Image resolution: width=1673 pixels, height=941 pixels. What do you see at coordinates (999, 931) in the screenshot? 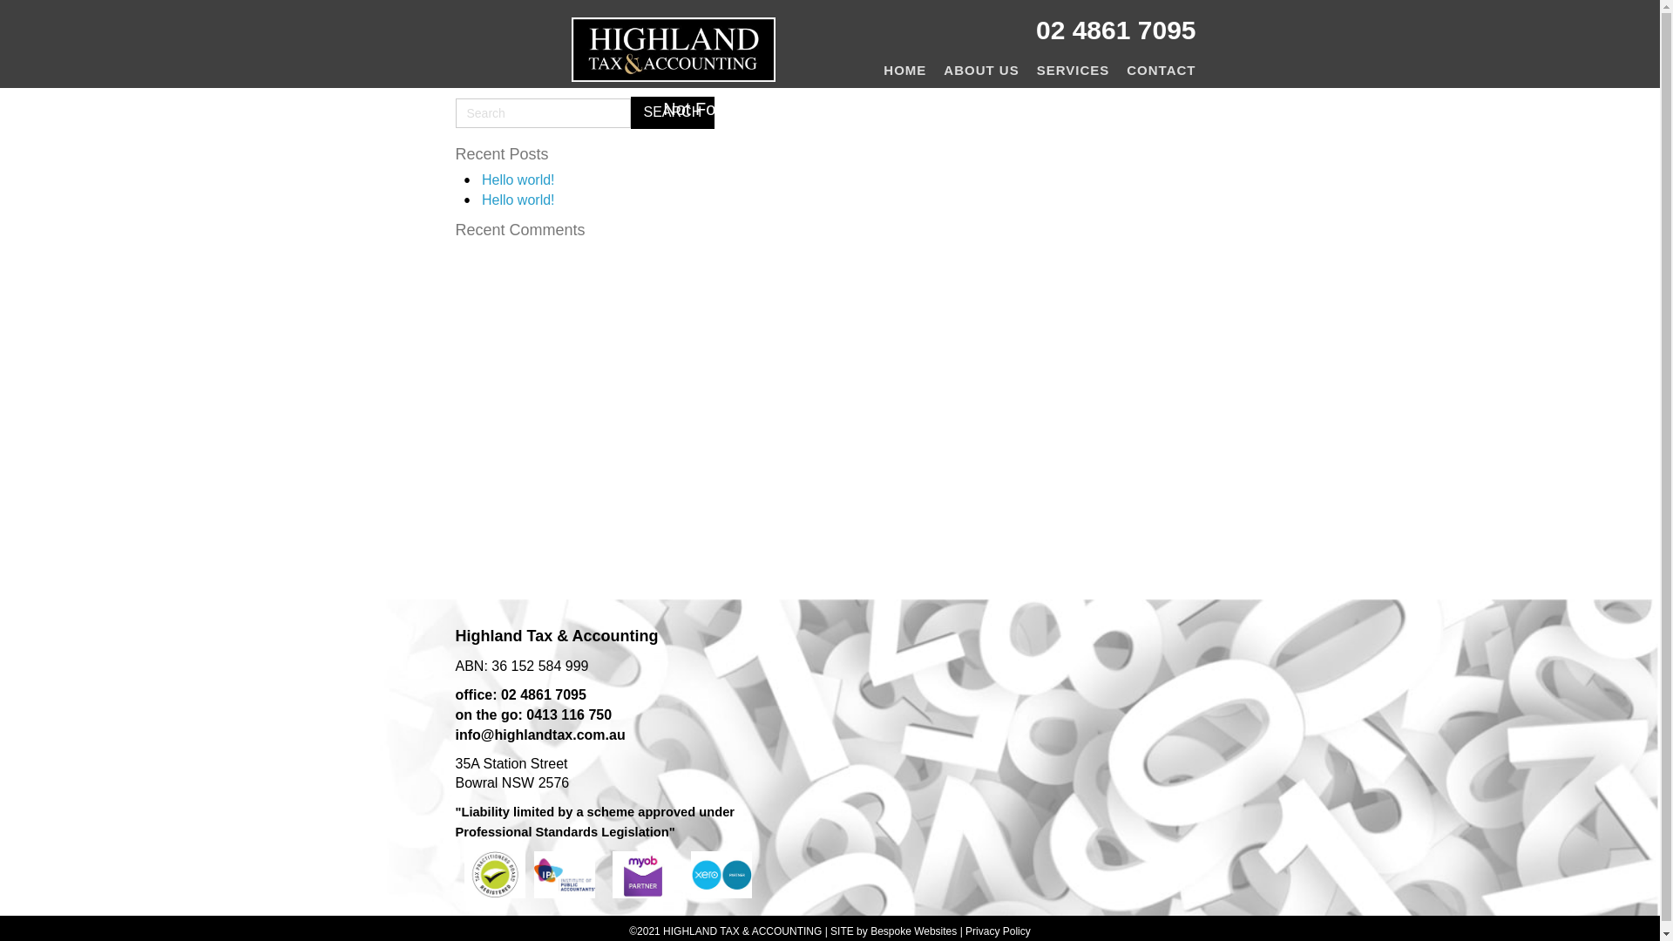
I see `Privacy Policy` at bounding box center [999, 931].